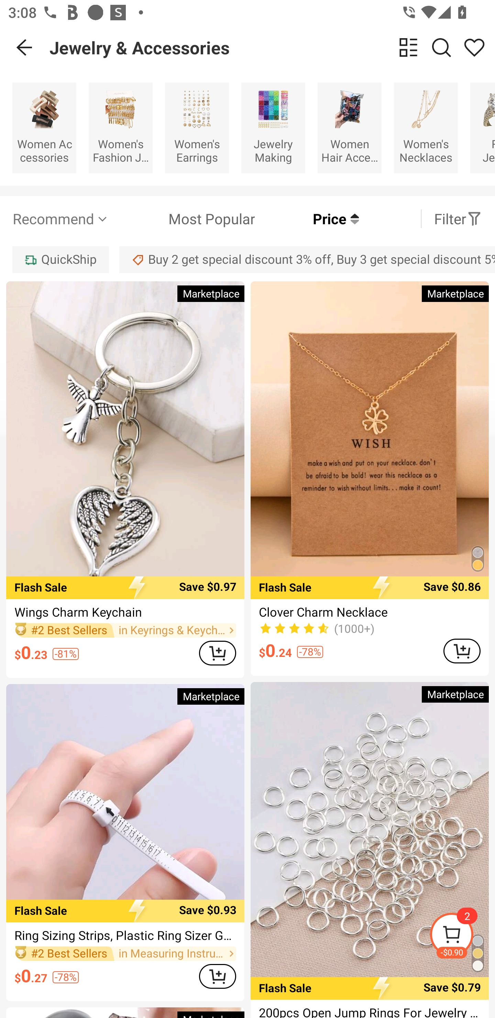 This screenshot has width=495, height=1018. I want to click on Most Popular, so click(182, 219).